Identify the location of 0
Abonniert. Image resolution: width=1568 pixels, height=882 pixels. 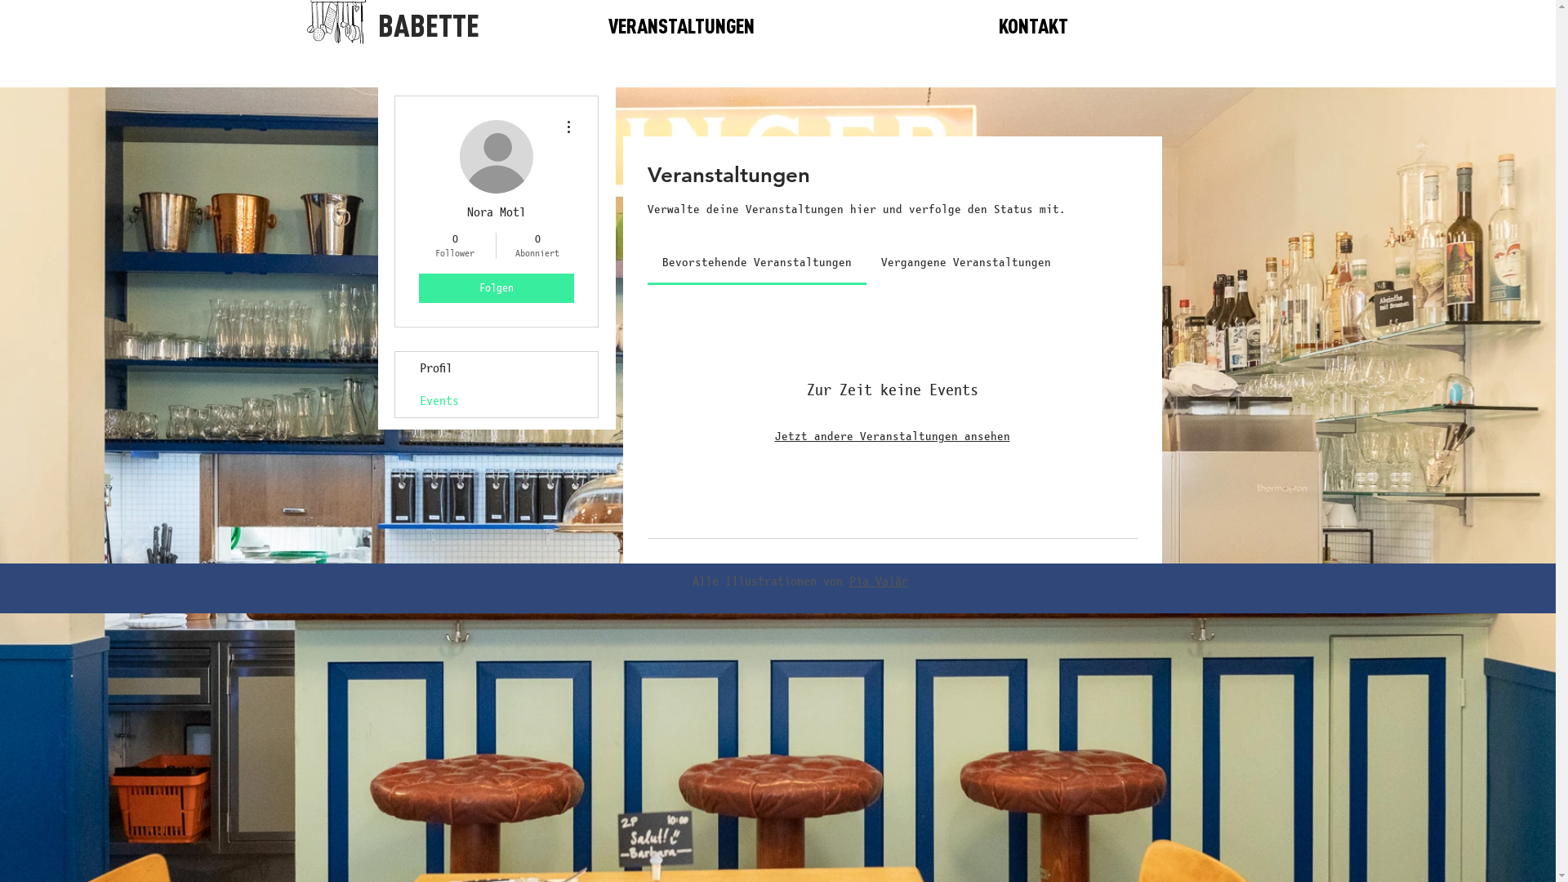
(537, 246).